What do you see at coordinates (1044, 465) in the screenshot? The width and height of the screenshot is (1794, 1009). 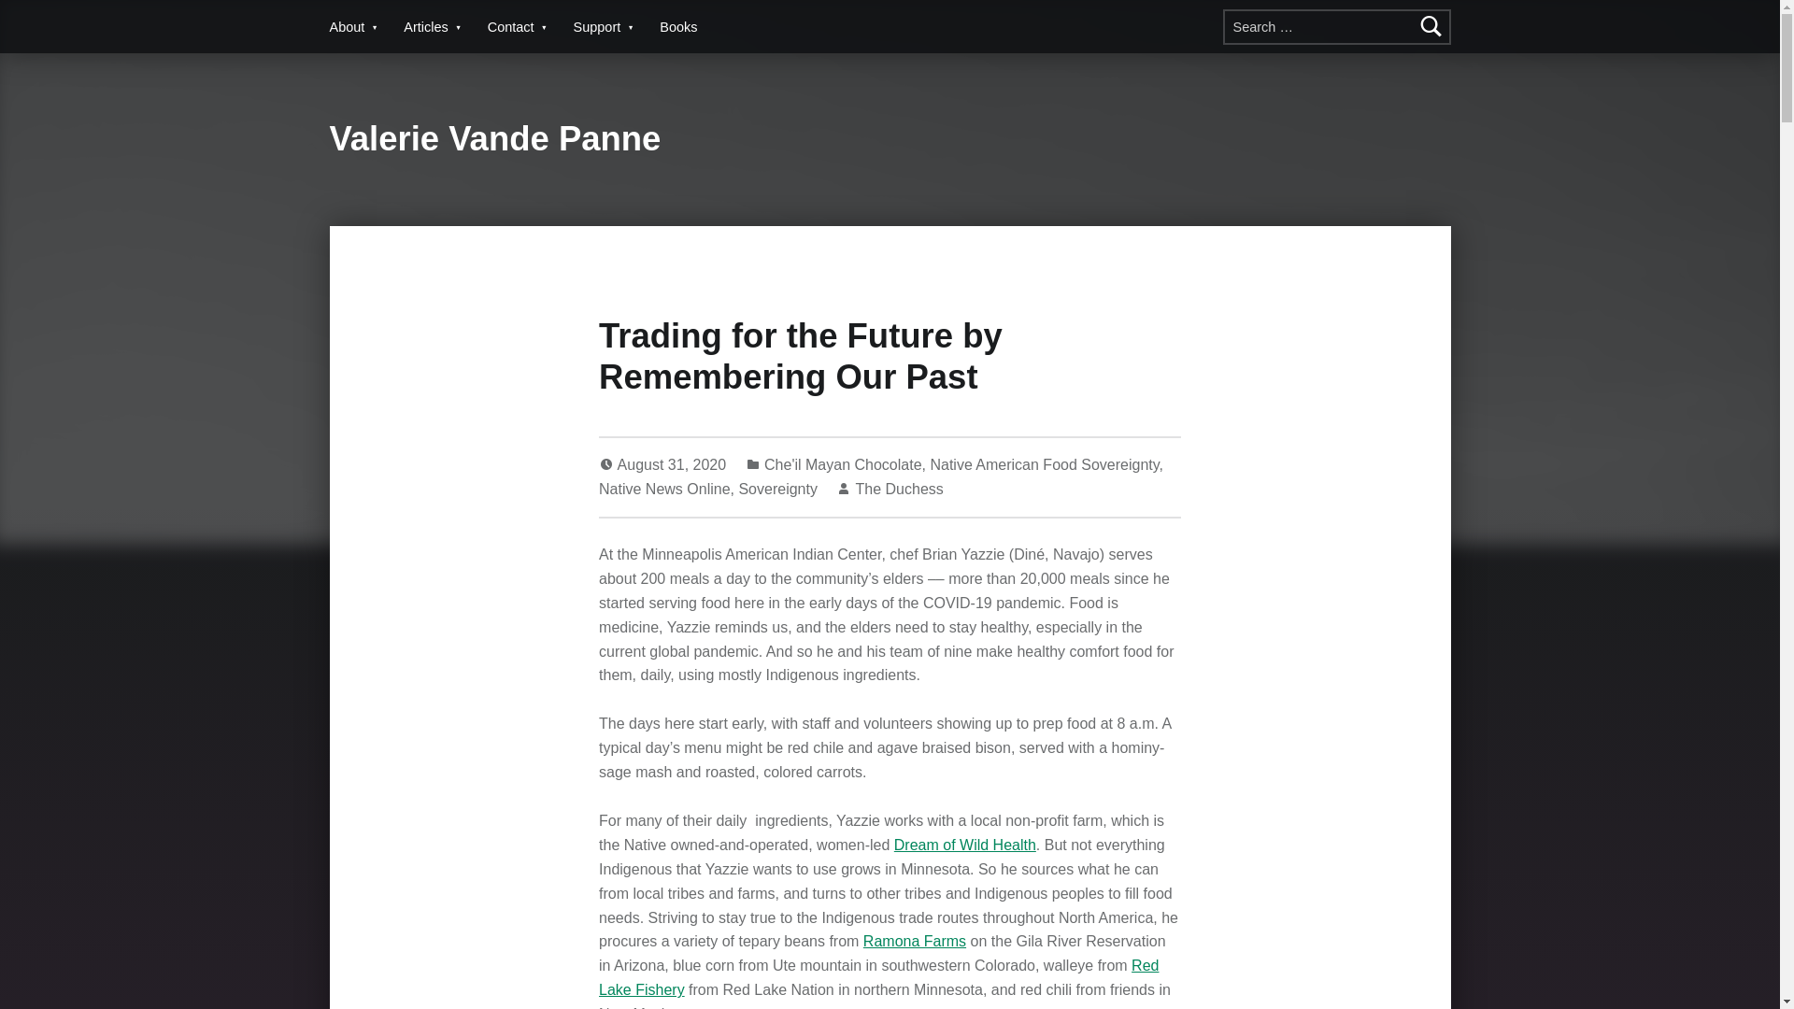 I see `Native American Food Sovereignty` at bounding box center [1044, 465].